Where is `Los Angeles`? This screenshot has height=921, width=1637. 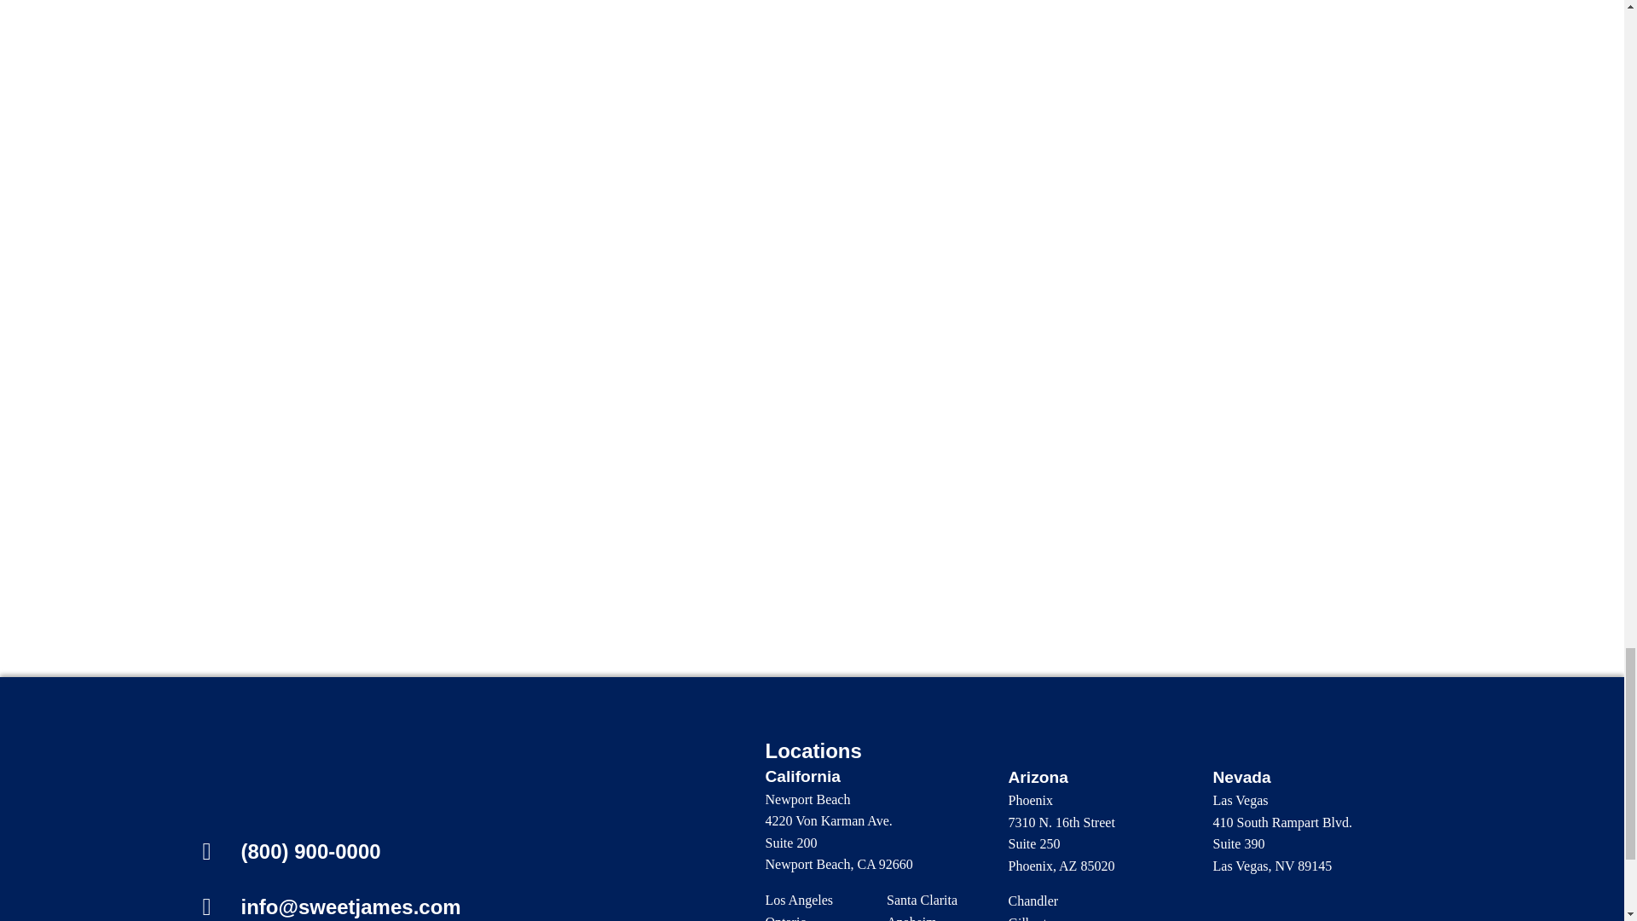 Los Angeles is located at coordinates (800, 899).